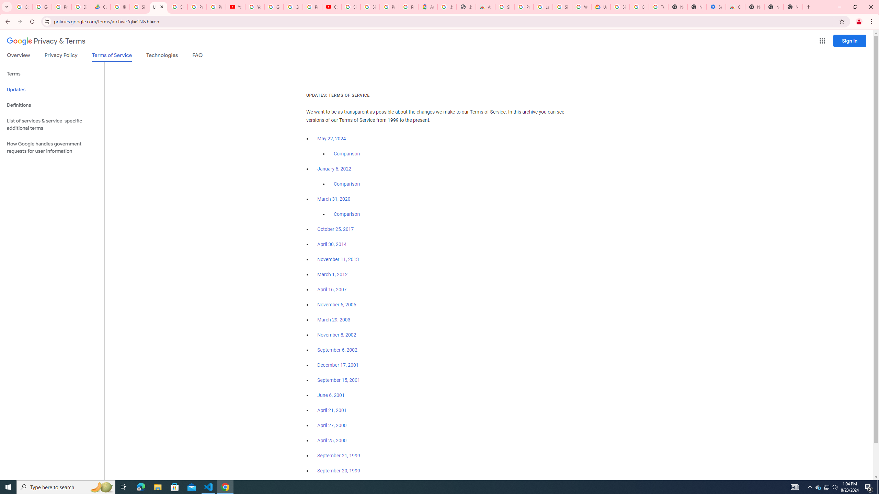 The width and height of the screenshot is (879, 494). Describe the element at coordinates (332, 244) in the screenshot. I see `April 30, 2014` at that location.